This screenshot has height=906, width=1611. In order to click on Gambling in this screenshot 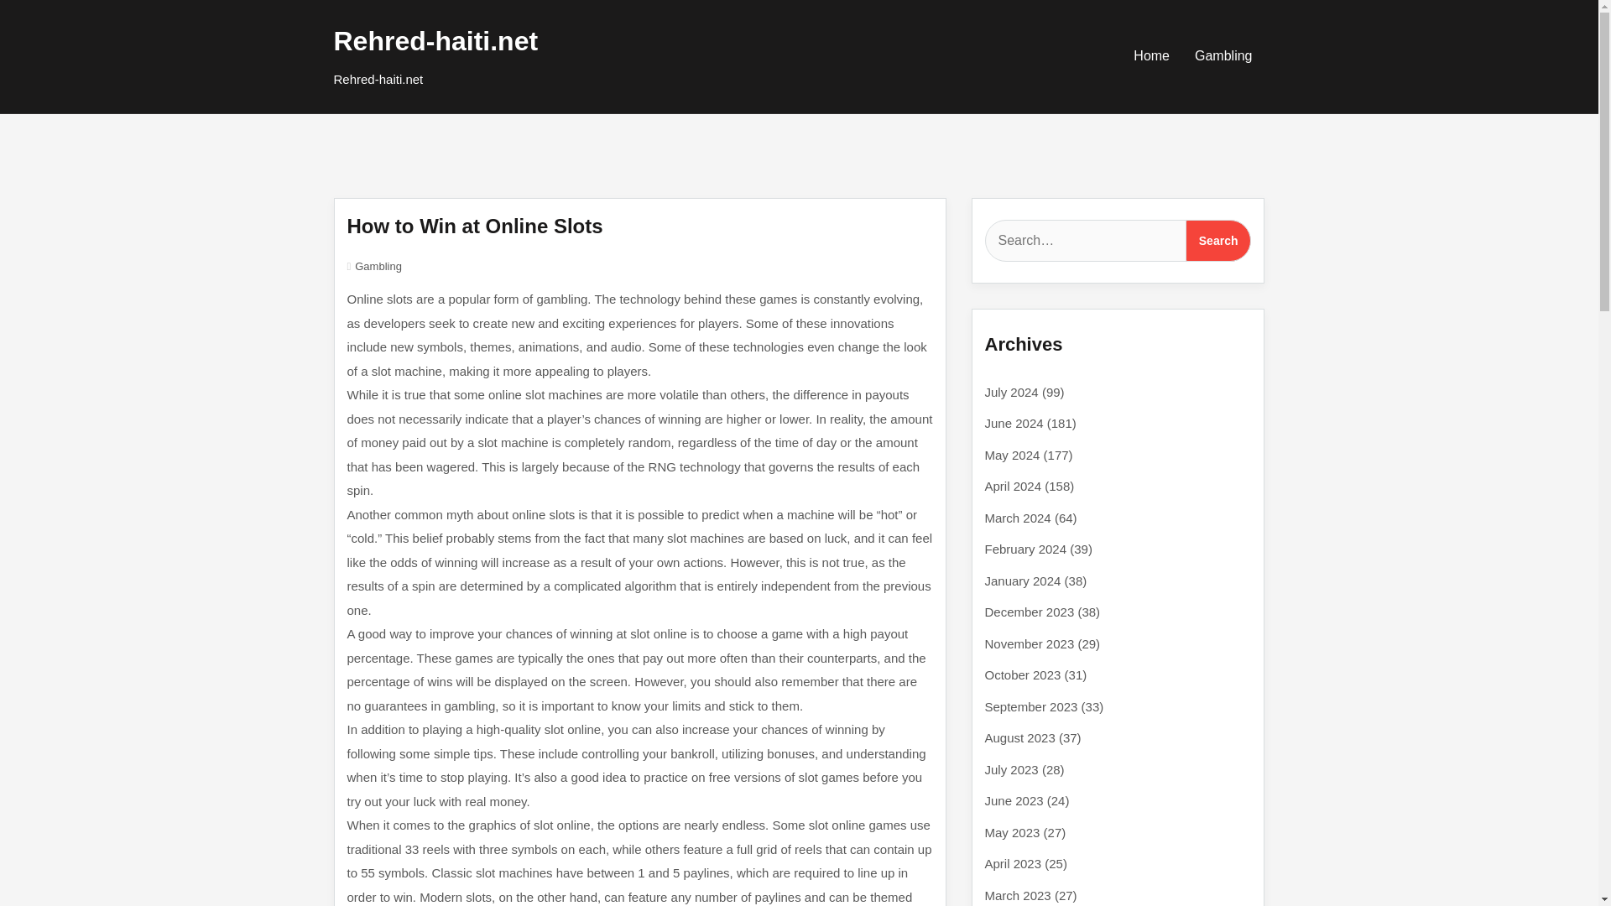, I will do `click(1223, 55)`.